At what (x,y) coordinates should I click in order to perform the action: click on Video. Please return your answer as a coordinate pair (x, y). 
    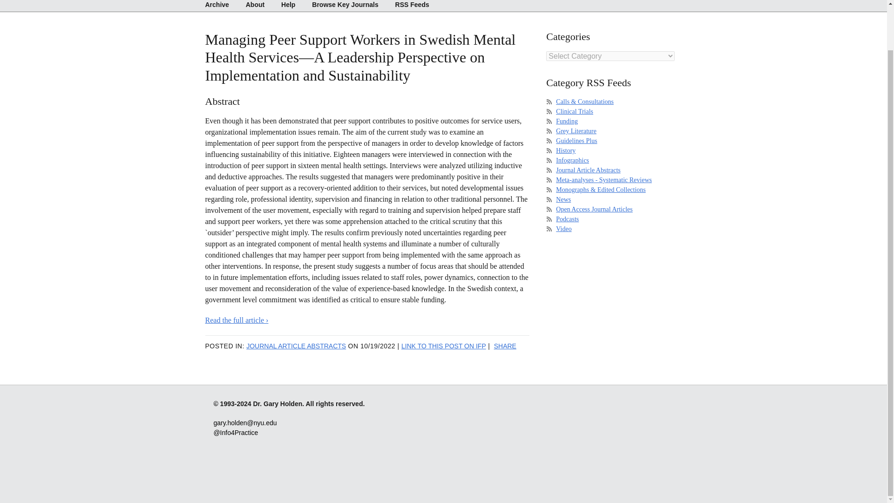
    Looking at the image, I should click on (563, 228).